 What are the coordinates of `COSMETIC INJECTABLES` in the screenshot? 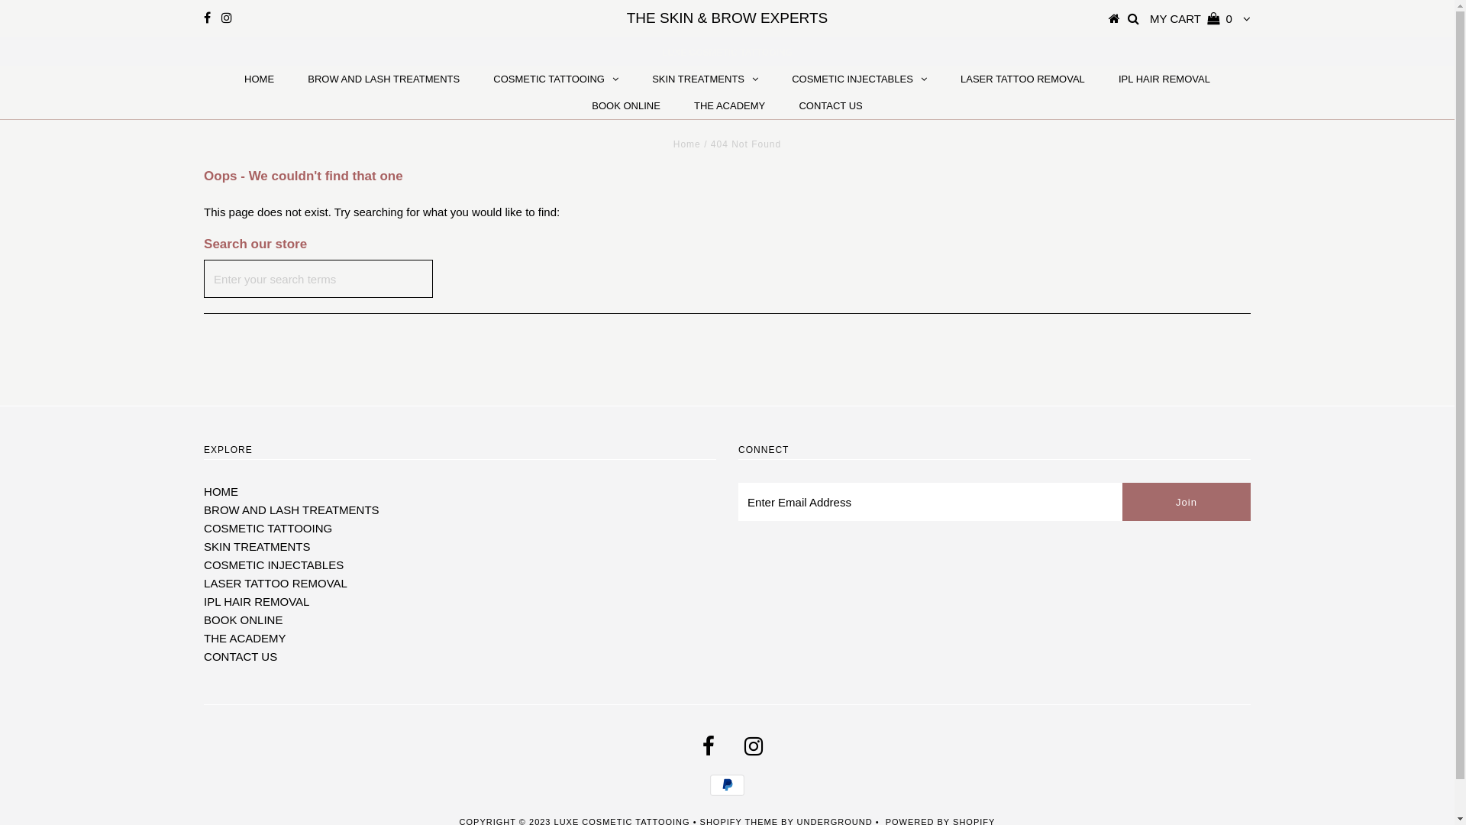 It's located at (860, 79).